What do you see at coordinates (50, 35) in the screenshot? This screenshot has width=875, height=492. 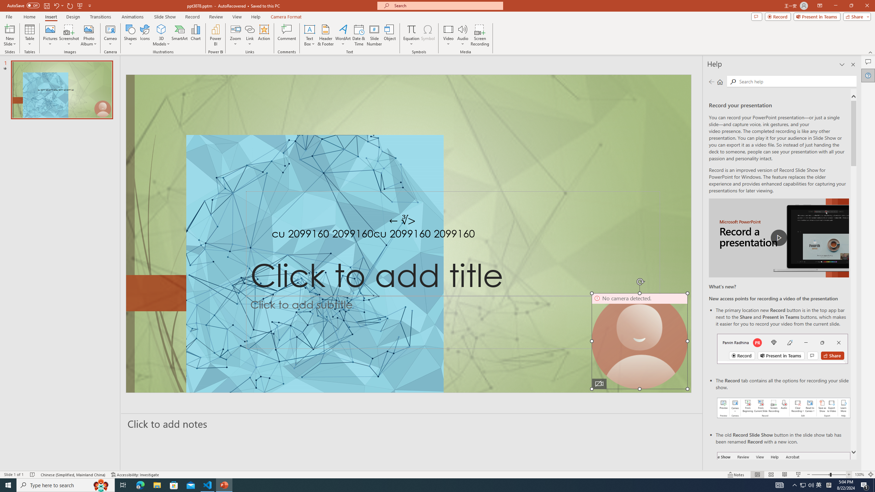 I see `Pictures` at bounding box center [50, 35].